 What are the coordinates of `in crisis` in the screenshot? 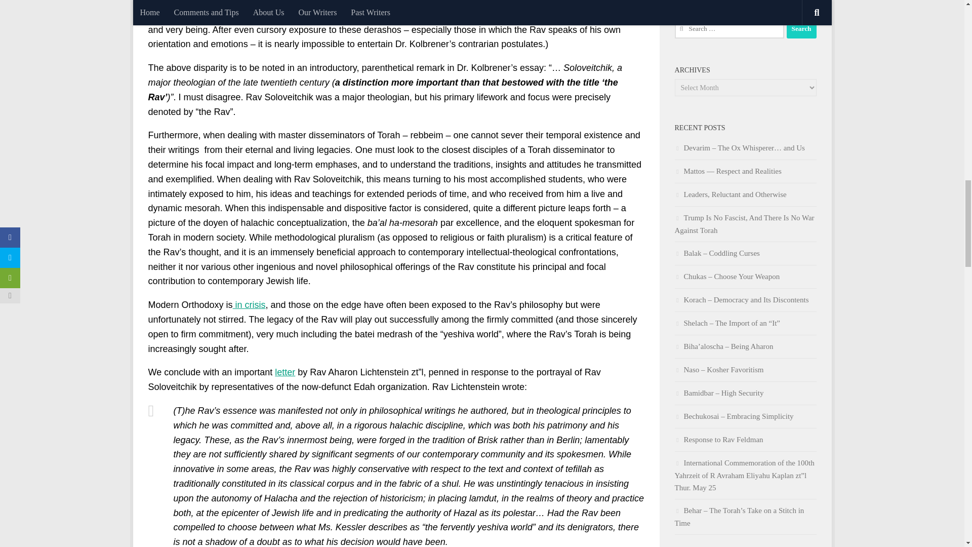 It's located at (249, 305).